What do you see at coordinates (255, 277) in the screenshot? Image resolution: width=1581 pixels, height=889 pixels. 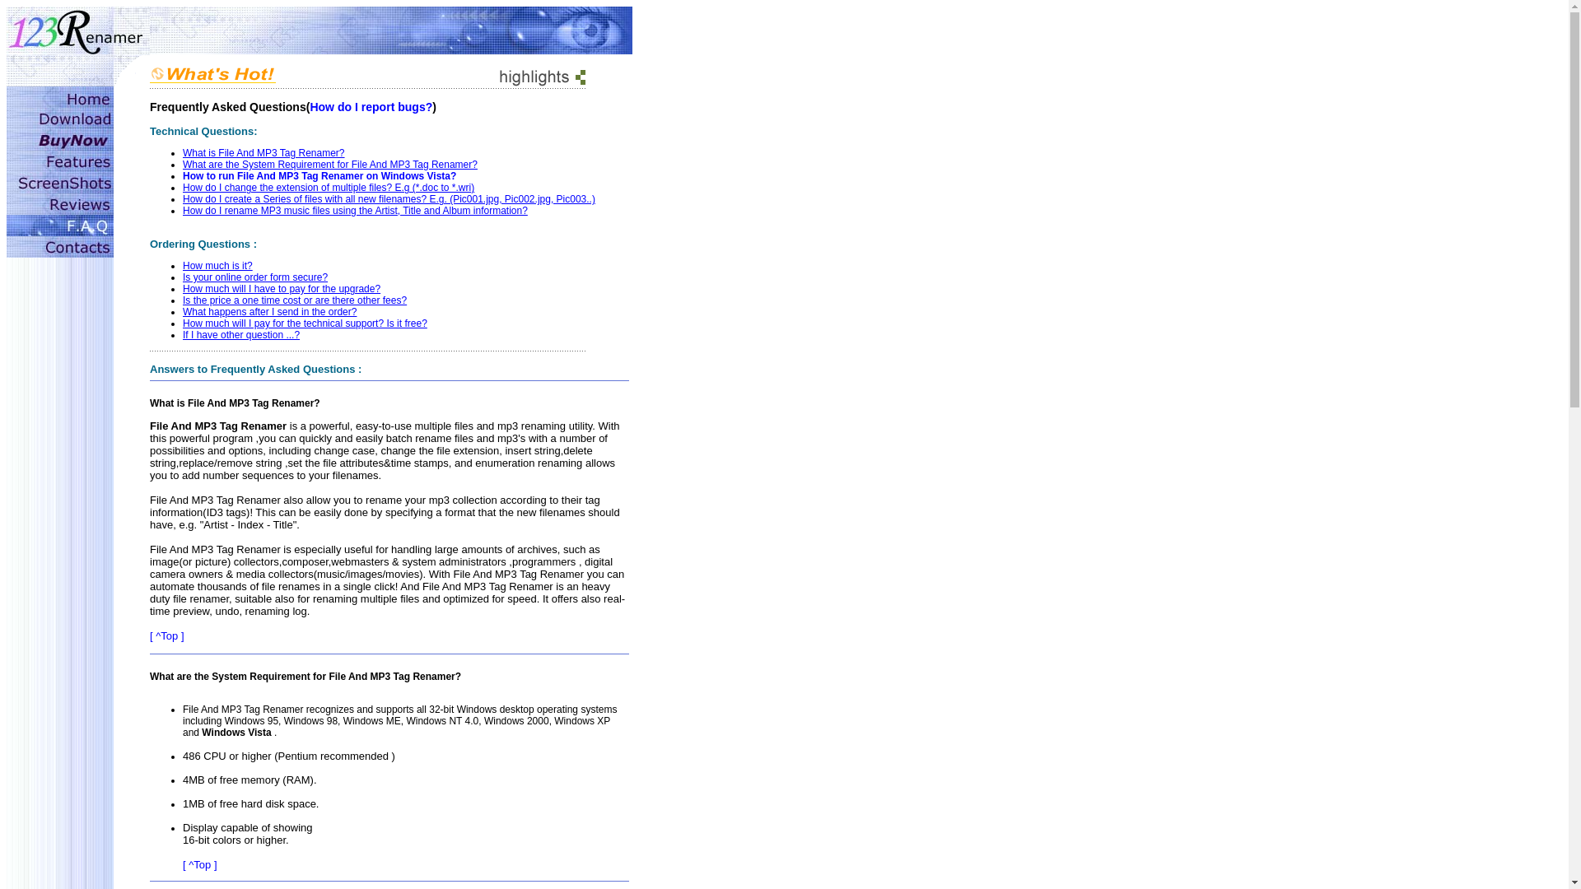 I see `Is your online order form secure?` at bounding box center [255, 277].